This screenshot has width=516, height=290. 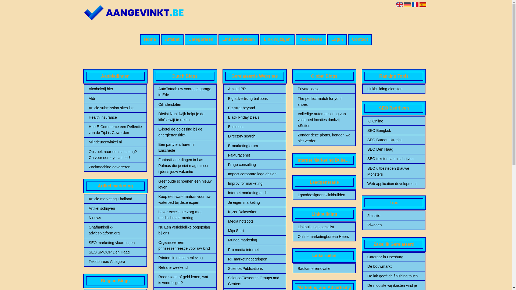 What do you see at coordinates (115, 108) in the screenshot?
I see `Article submission sites list` at bounding box center [115, 108].